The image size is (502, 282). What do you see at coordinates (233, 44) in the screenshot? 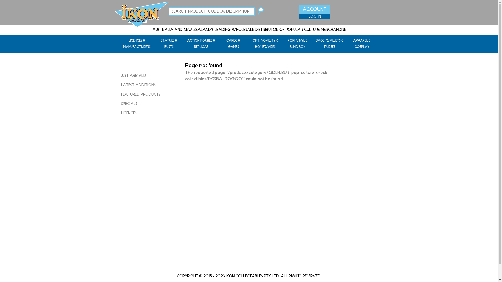
I see `CARDS &
GAMES` at bounding box center [233, 44].